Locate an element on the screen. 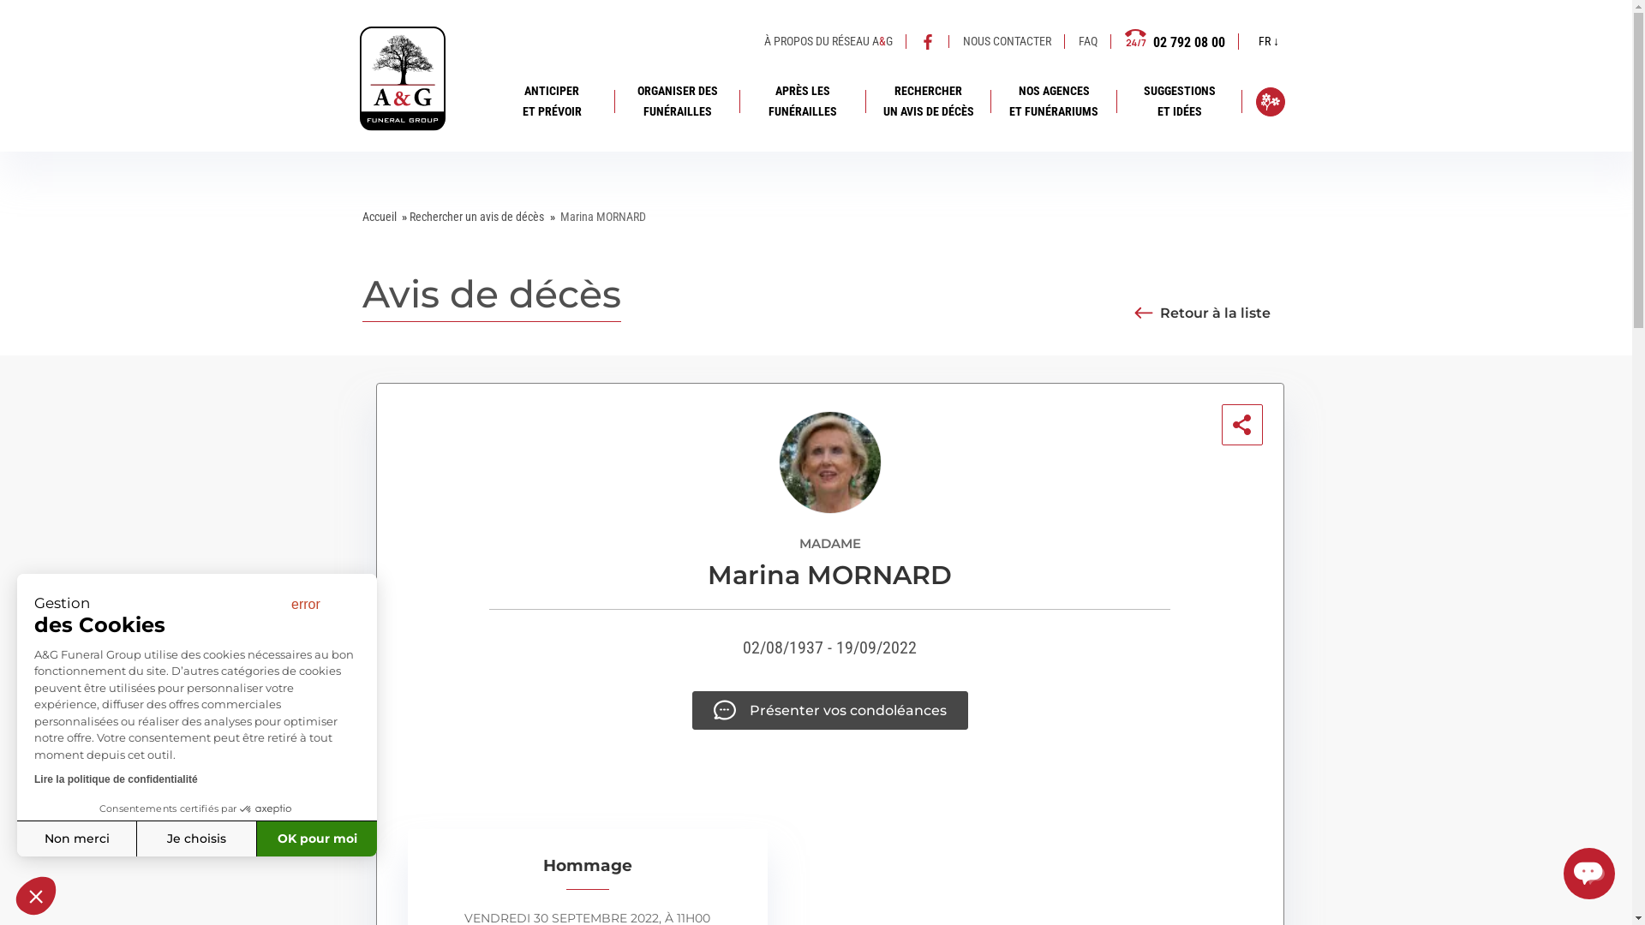  Accueil is located at coordinates (379, 217).